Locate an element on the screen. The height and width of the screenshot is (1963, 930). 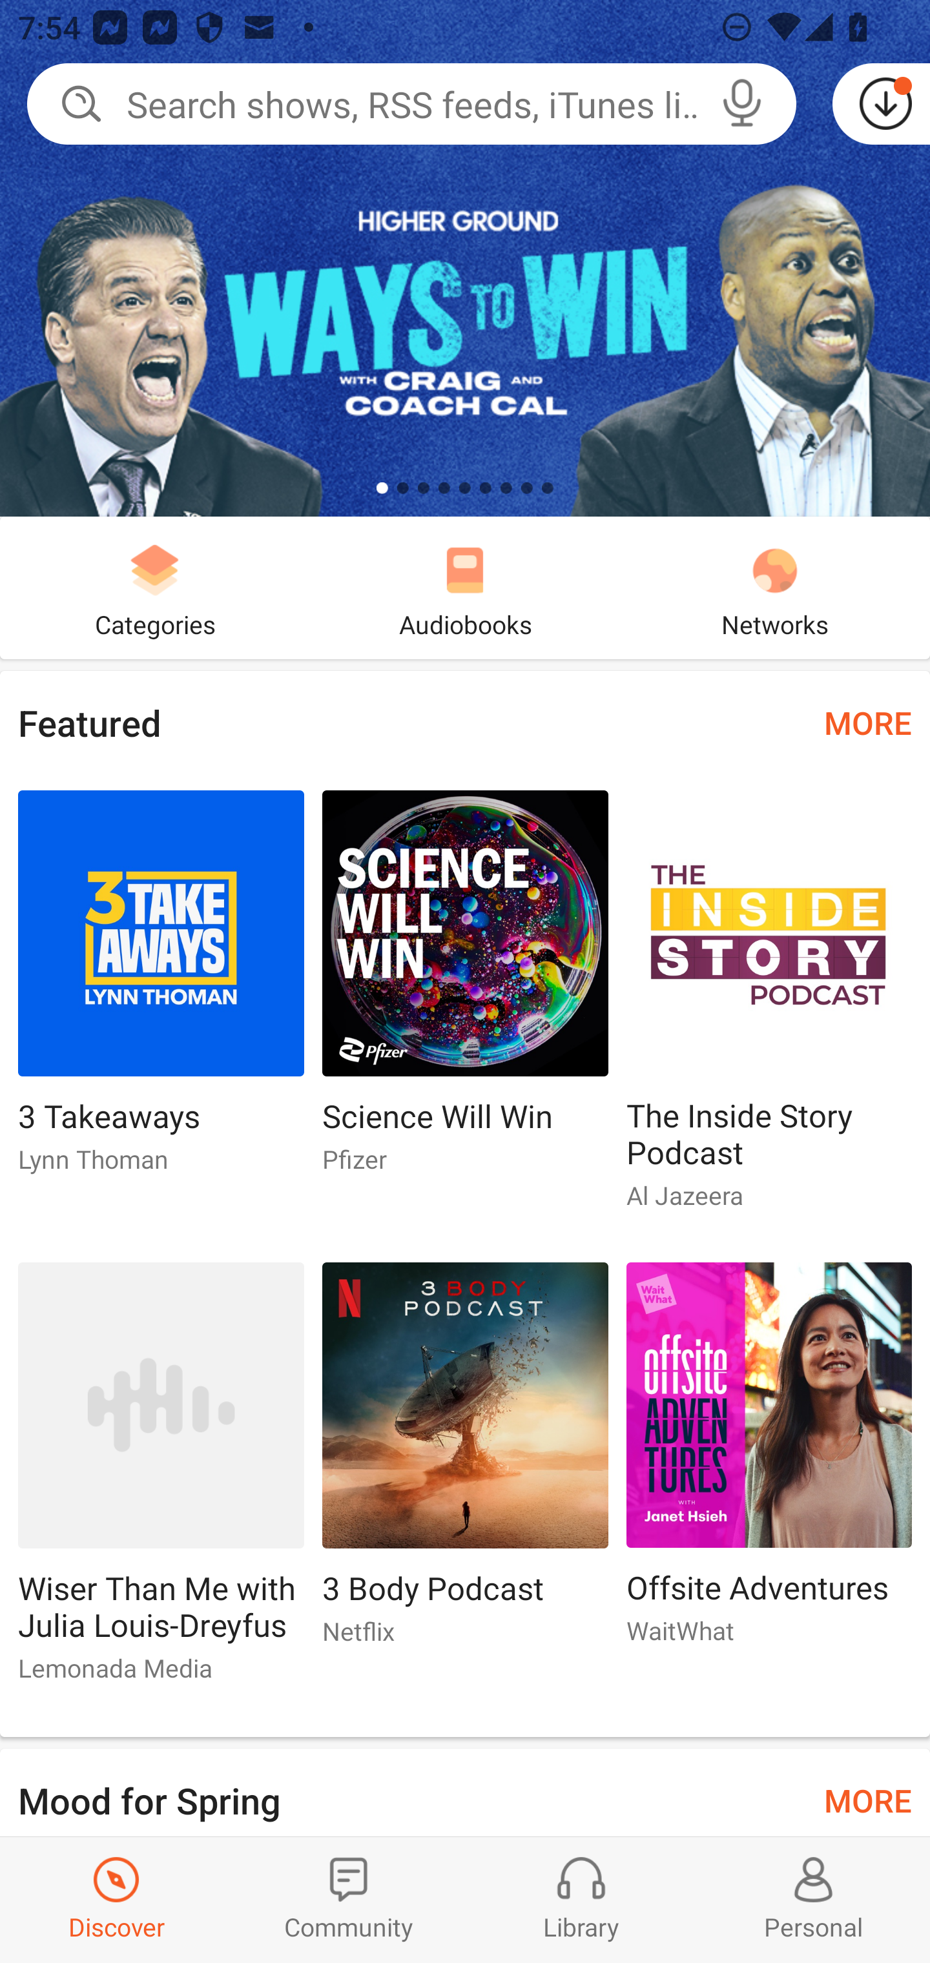
Offsite Adventures Offsite Adventures WaitWhat is located at coordinates (769, 1463).